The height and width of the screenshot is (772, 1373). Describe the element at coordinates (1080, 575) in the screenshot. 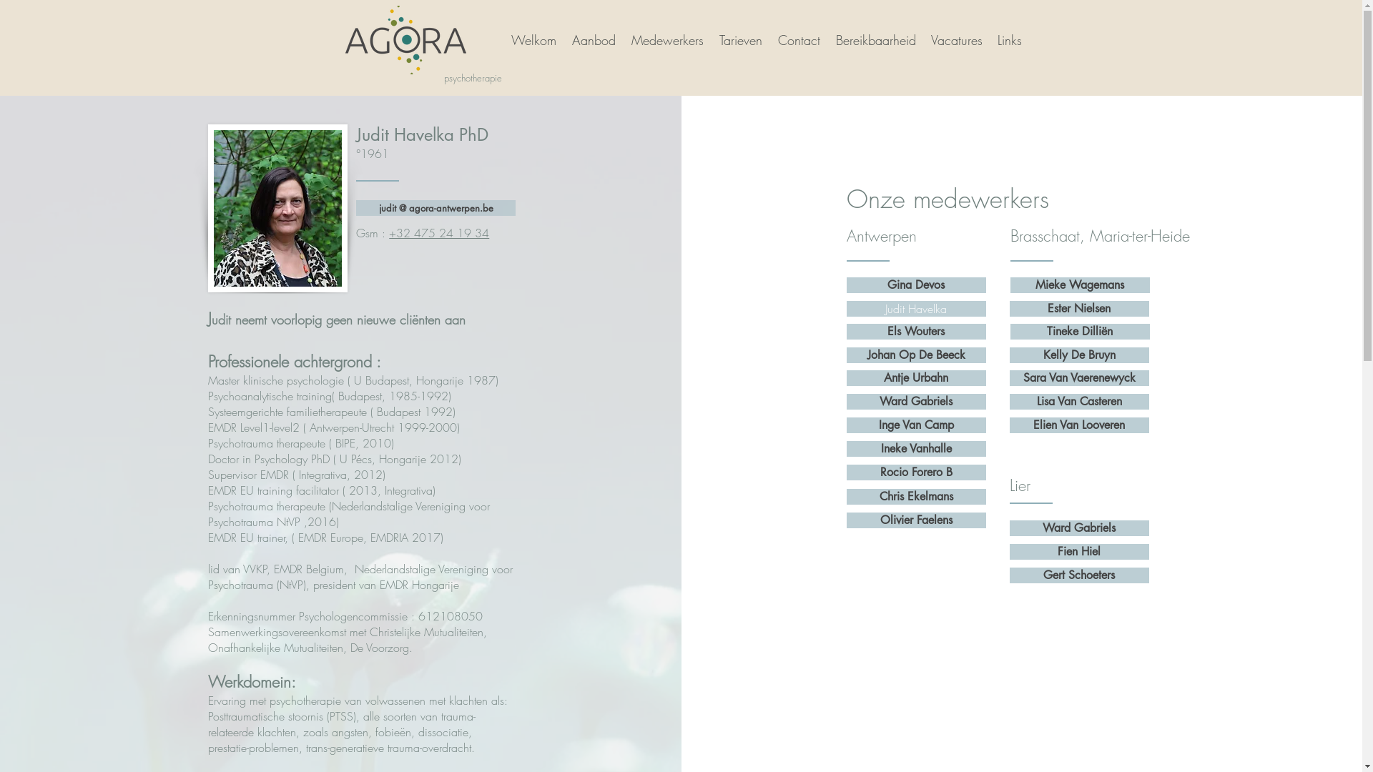

I see `Gert Schoeters` at that location.